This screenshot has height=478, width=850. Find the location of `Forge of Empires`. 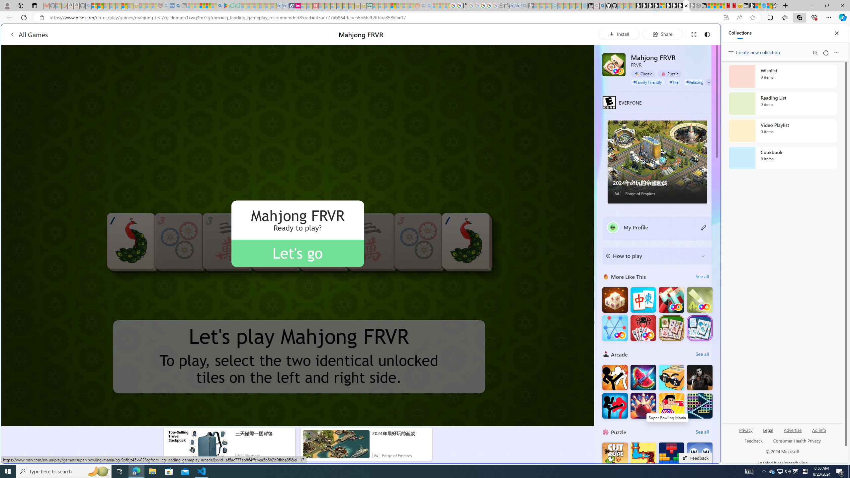

Forge of Empires is located at coordinates (397, 455).